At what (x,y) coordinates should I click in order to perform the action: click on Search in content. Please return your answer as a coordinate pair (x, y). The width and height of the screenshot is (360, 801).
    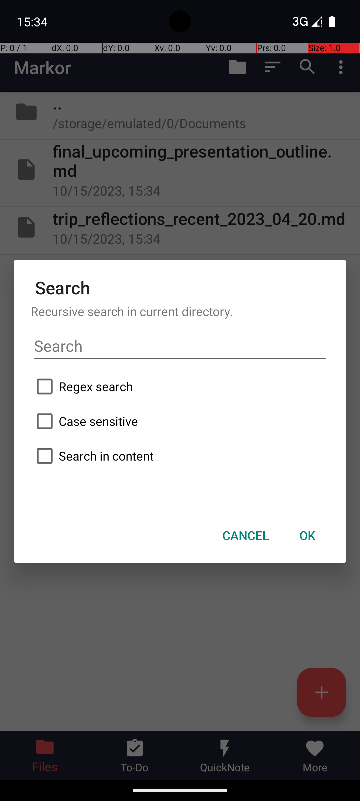
    Looking at the image, I should click on (180, 456).